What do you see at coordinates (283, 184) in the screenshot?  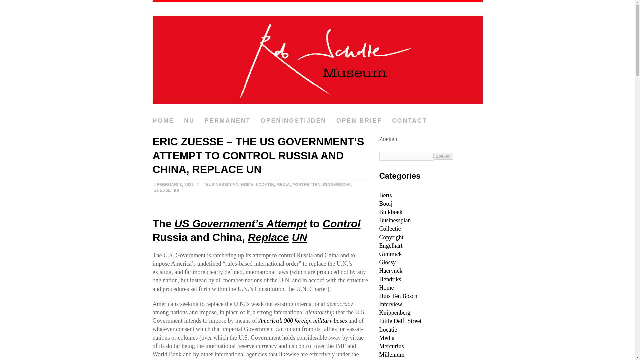 I see `MEDIA` at bounding box center [283, 184].